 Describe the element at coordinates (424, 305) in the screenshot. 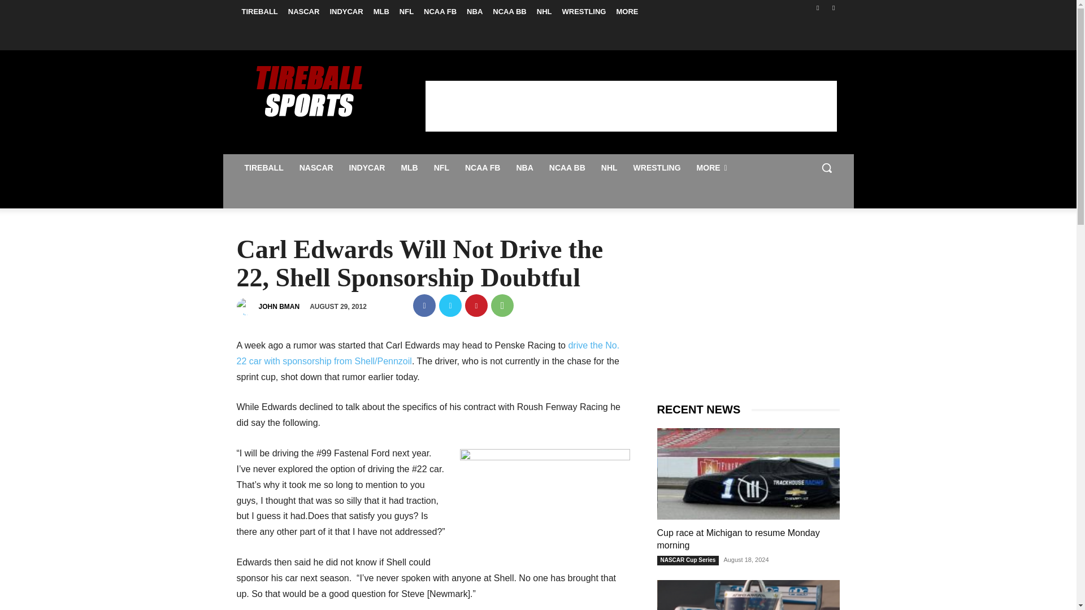

I see `Facebook` at that location.